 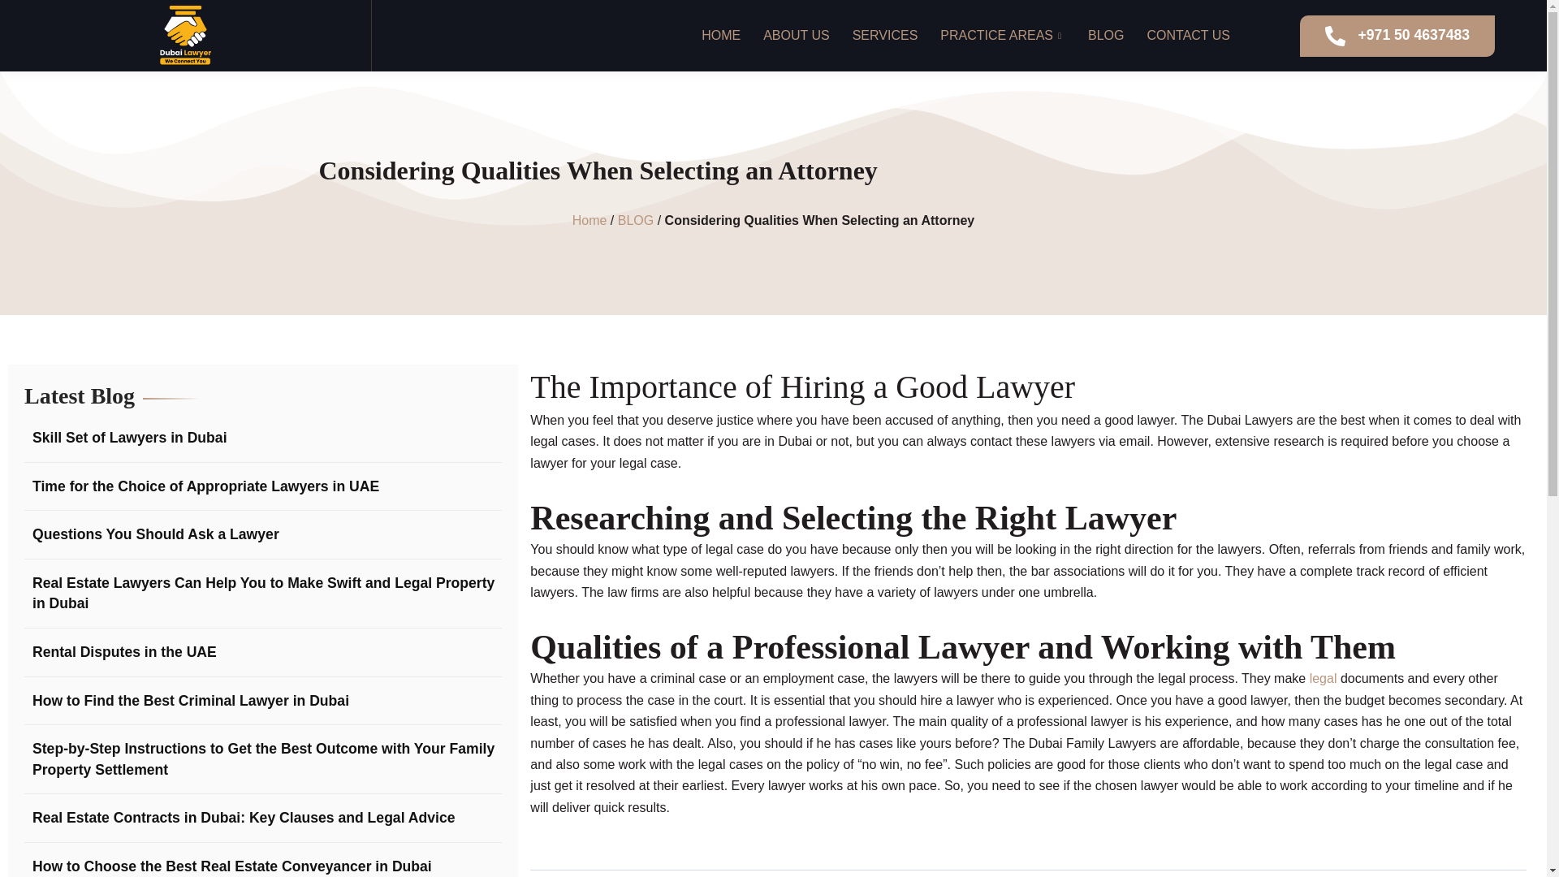 I want to click on CONTACT US, so click(x=1187, y=36).